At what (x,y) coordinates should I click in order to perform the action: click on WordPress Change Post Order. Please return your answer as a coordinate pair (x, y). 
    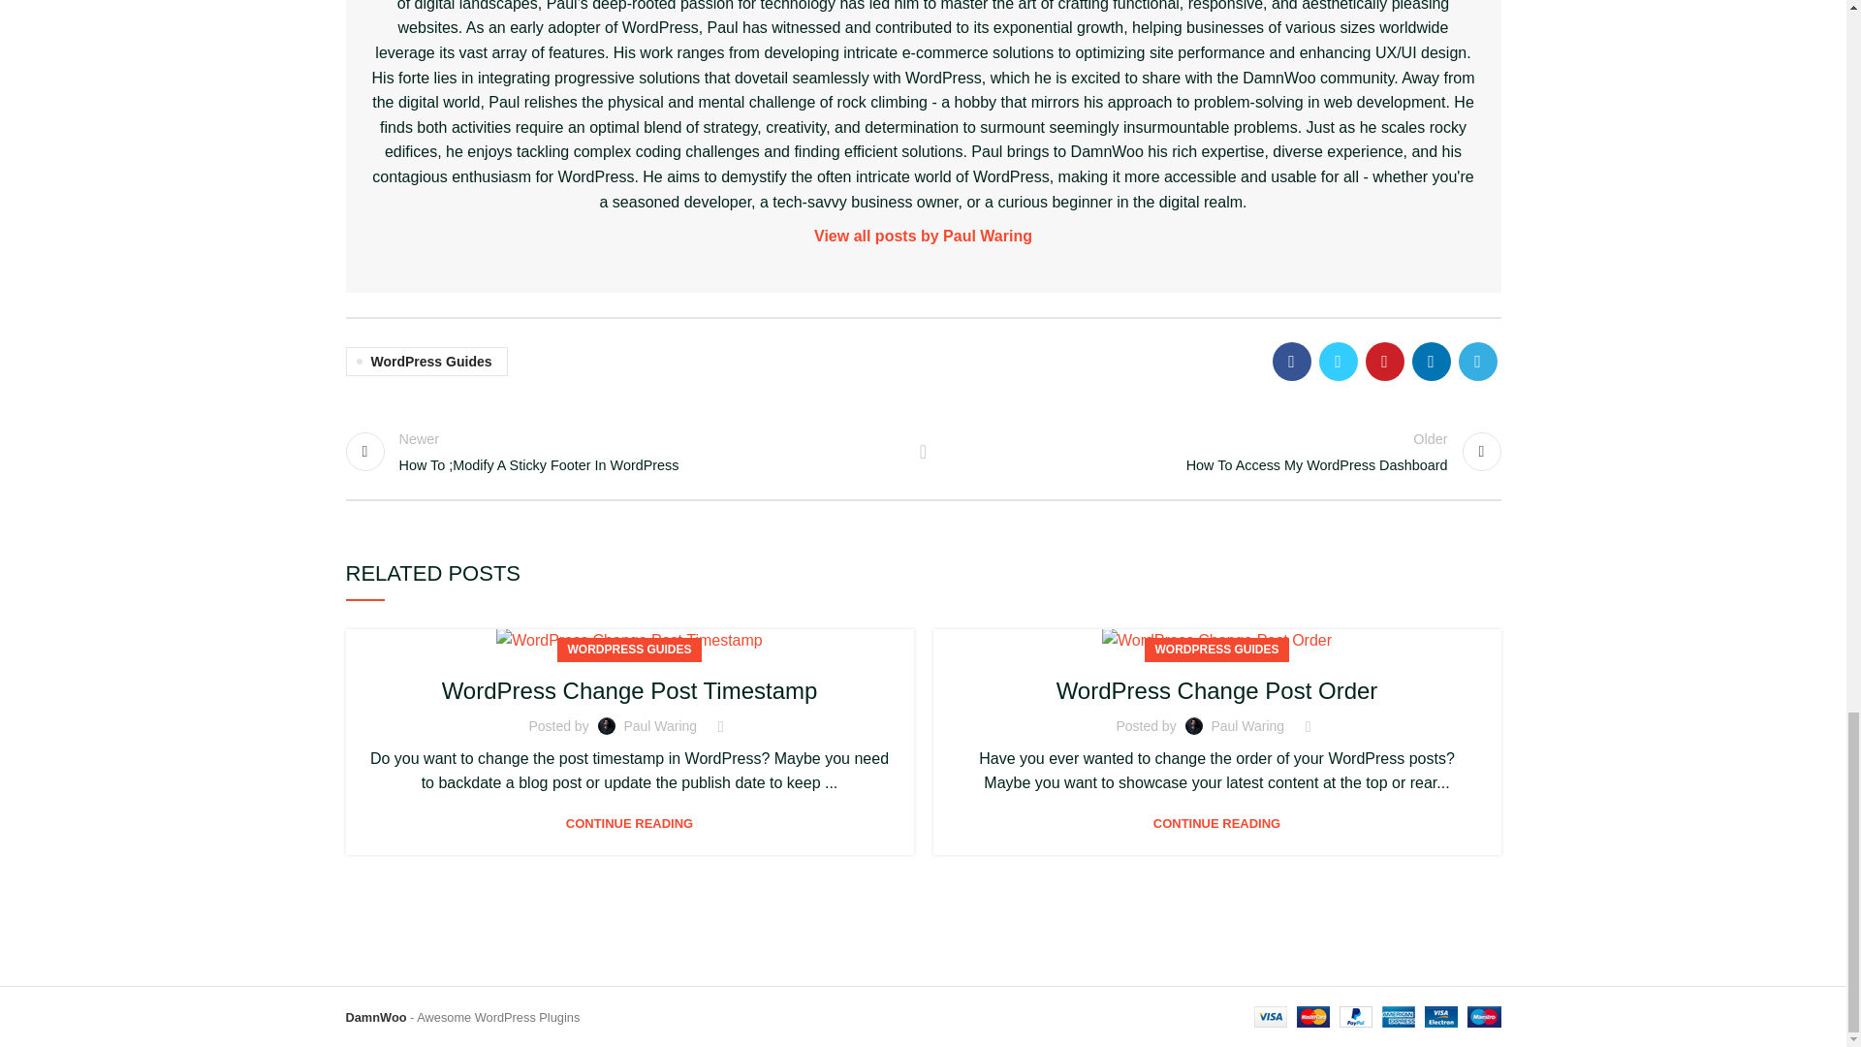
    Looking at the image, I should click on (630, 690).